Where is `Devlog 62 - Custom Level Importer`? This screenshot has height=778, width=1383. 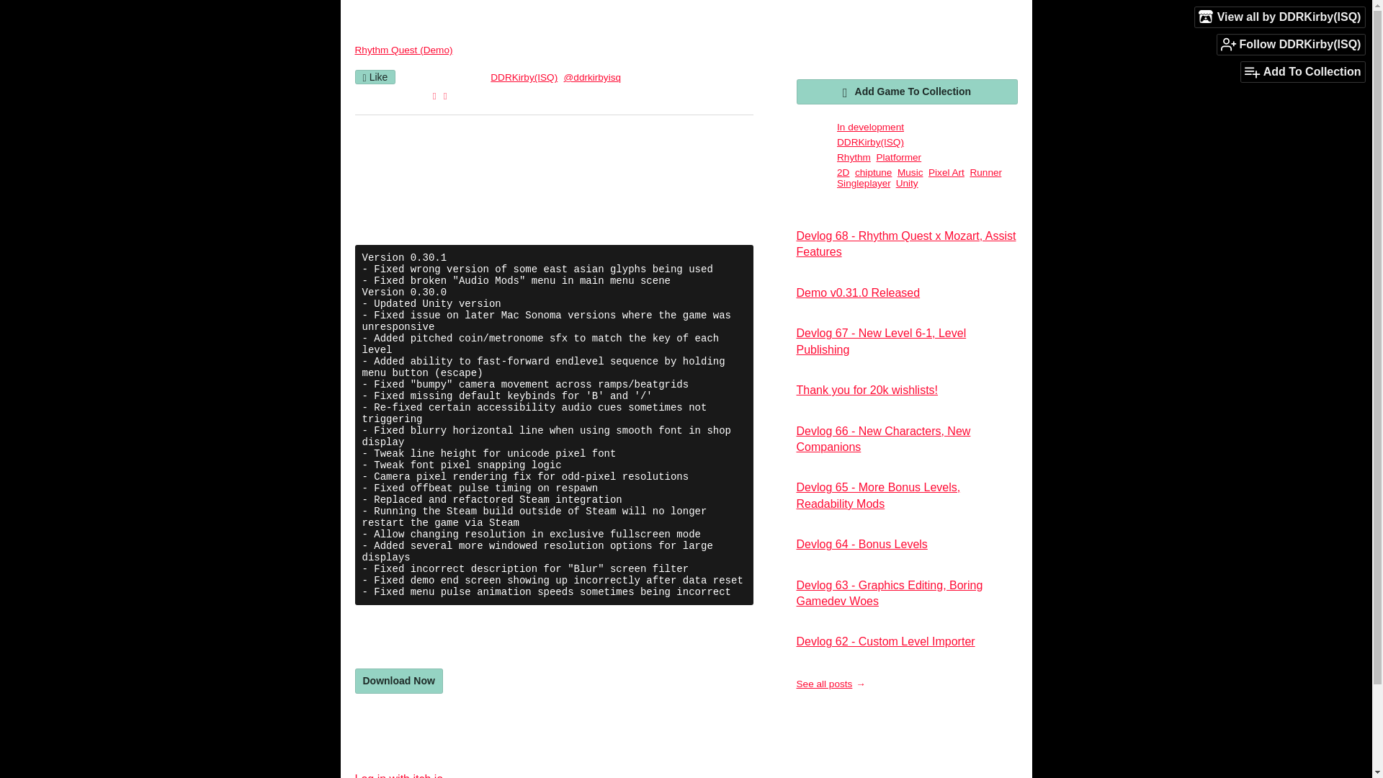
Devlog 62 - Custom Level Importer is located at coordinates (885, 641).